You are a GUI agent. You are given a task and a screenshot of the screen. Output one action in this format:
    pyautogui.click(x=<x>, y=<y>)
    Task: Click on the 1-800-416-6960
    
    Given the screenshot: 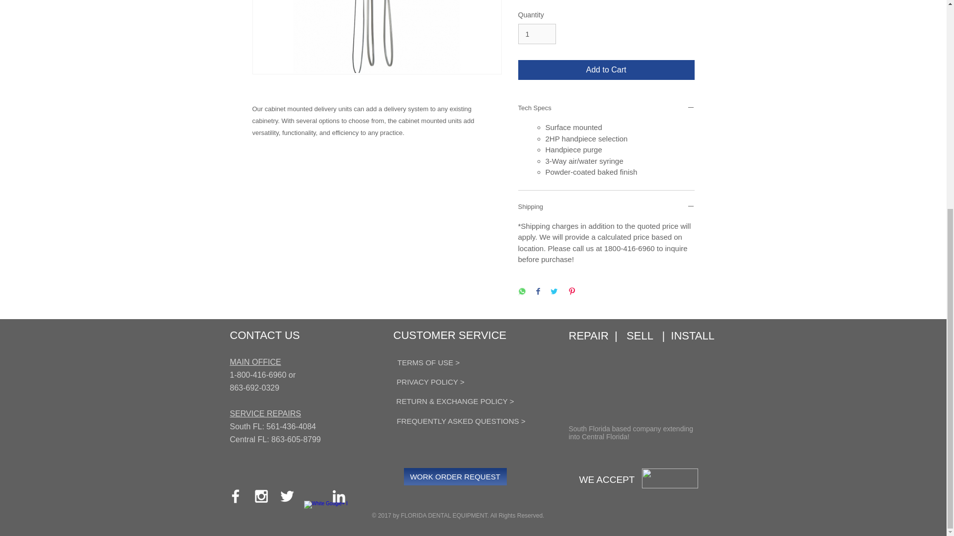 What is the action you would take?
    pyautogui.click(x=258, y=375)
    